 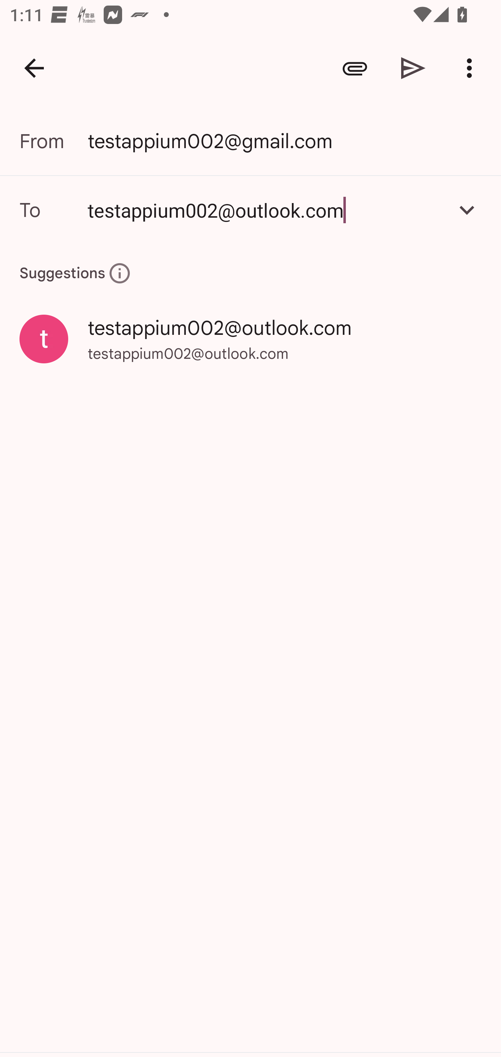 I want to click on More options, so click(x=472, y=68).